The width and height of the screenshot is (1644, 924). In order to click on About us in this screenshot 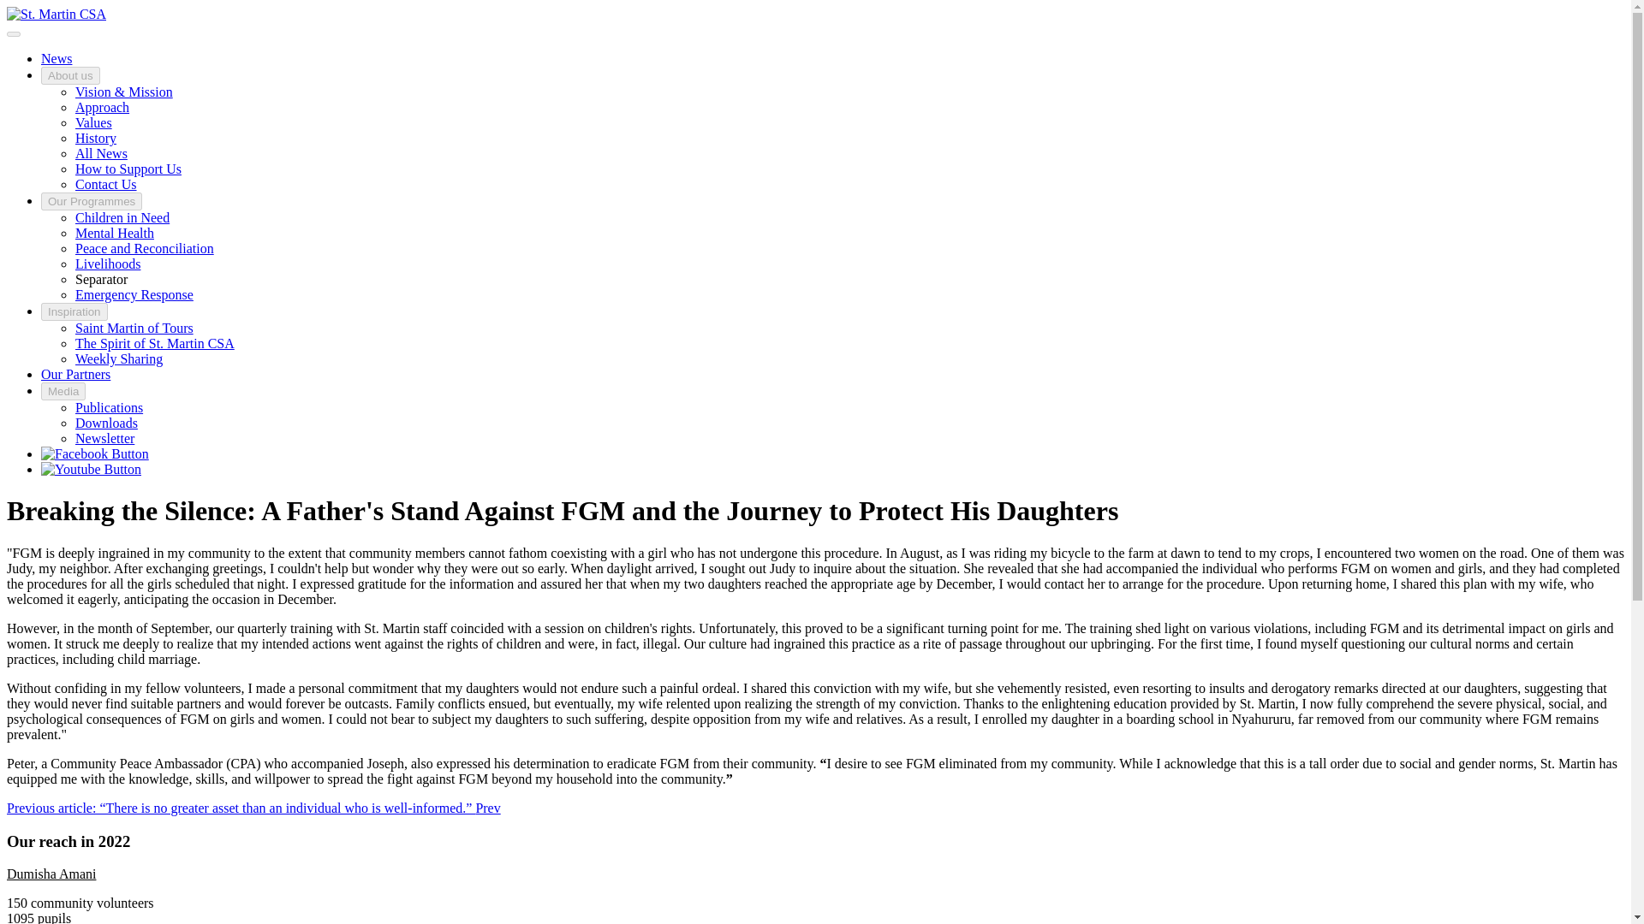, I will do `click(70, 75)`.